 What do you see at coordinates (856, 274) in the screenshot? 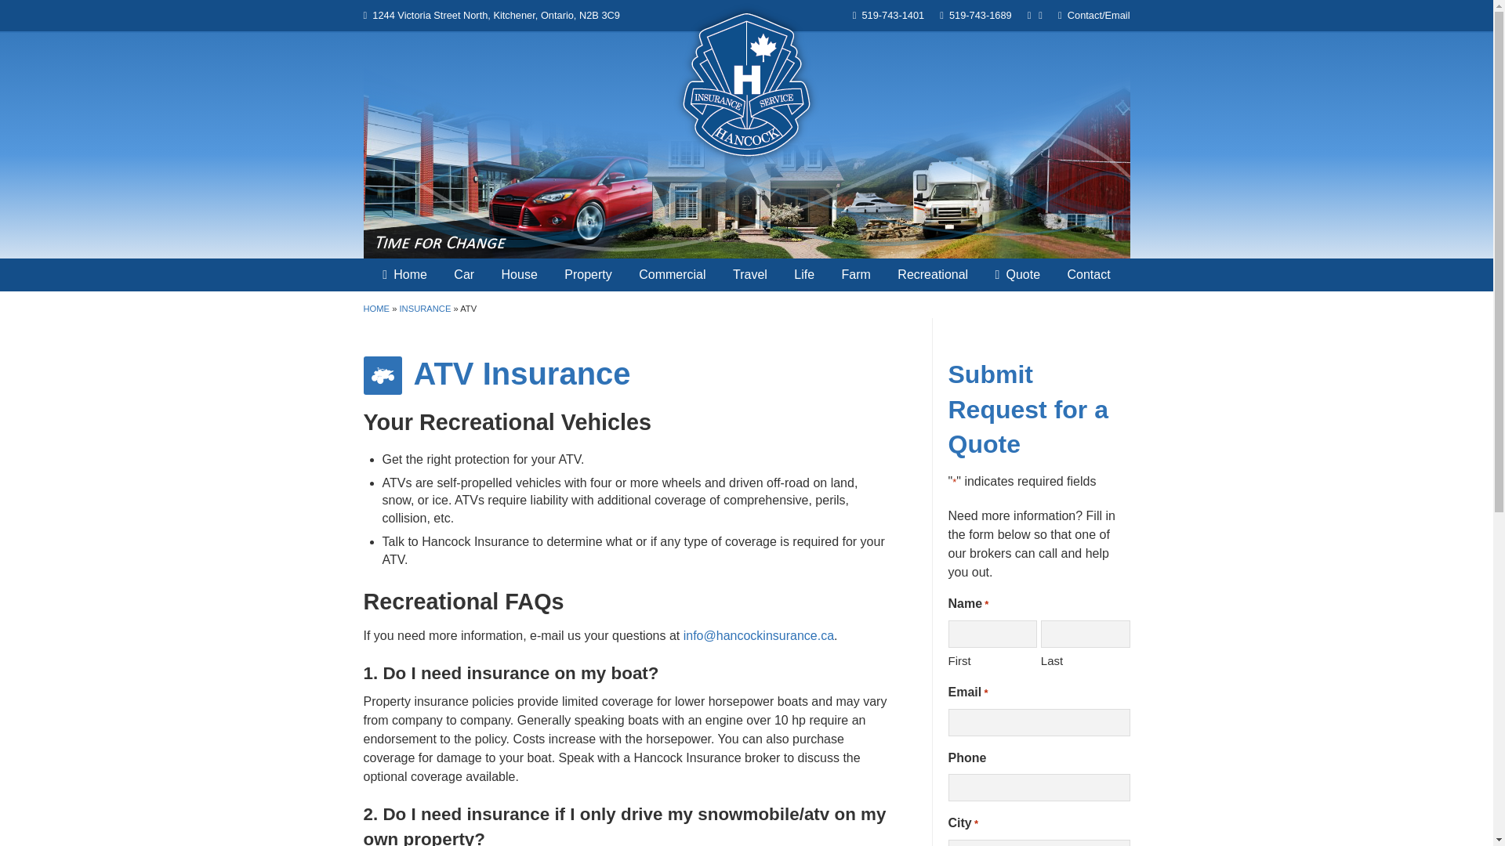
I see `Farm` at bounding box center [856, 274].